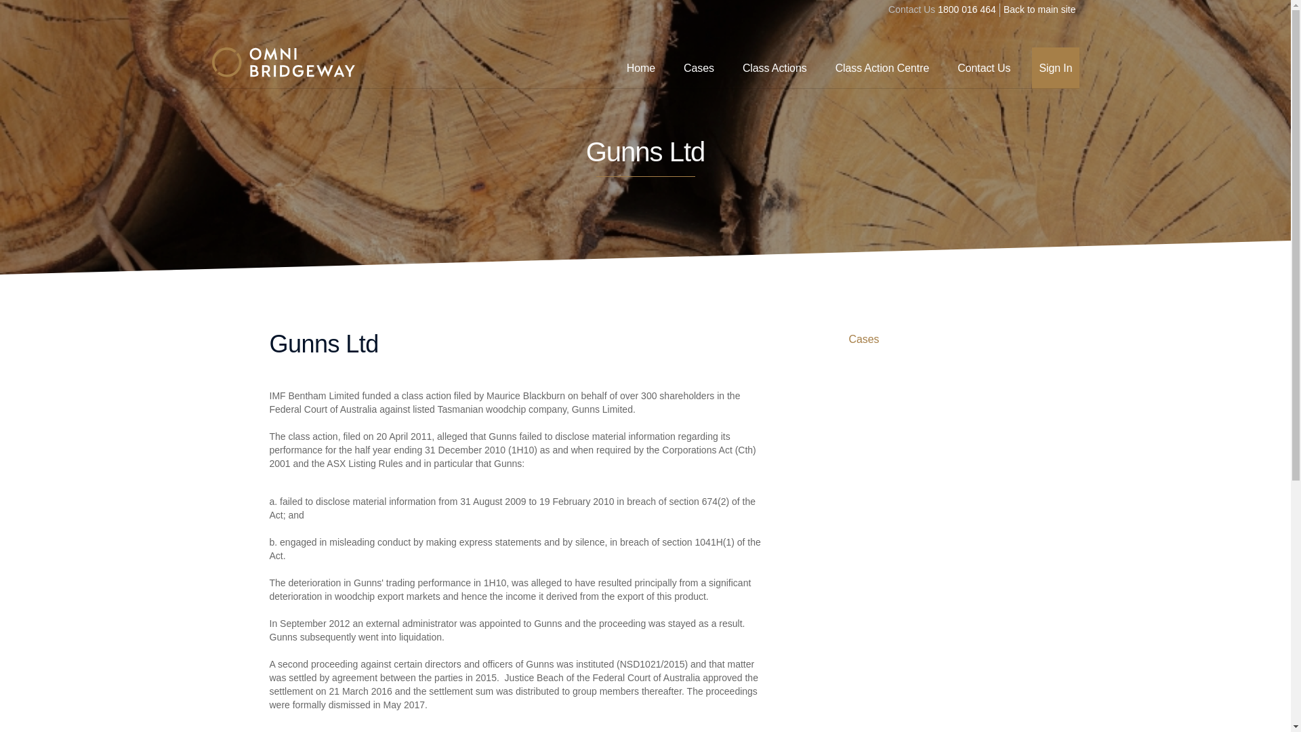 The width and height of the screenshot is (1301, 732). What do you see at coordinates (775, 68) in the screenshot?
I see `Class Actions` at bounding box center [775, 68].